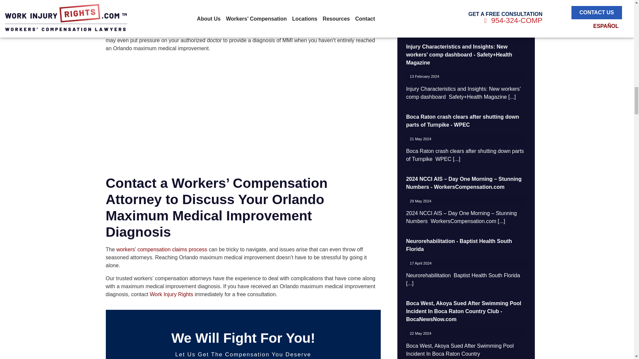  What do you see at coordinates (512, 97) in the screenshot?
I see `Read more` at bounding box center [512, 97].